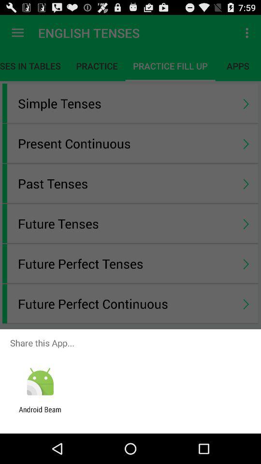  Describe the element at coordinates (40, 414) in the screenshot. I see `press android beam` at that location.